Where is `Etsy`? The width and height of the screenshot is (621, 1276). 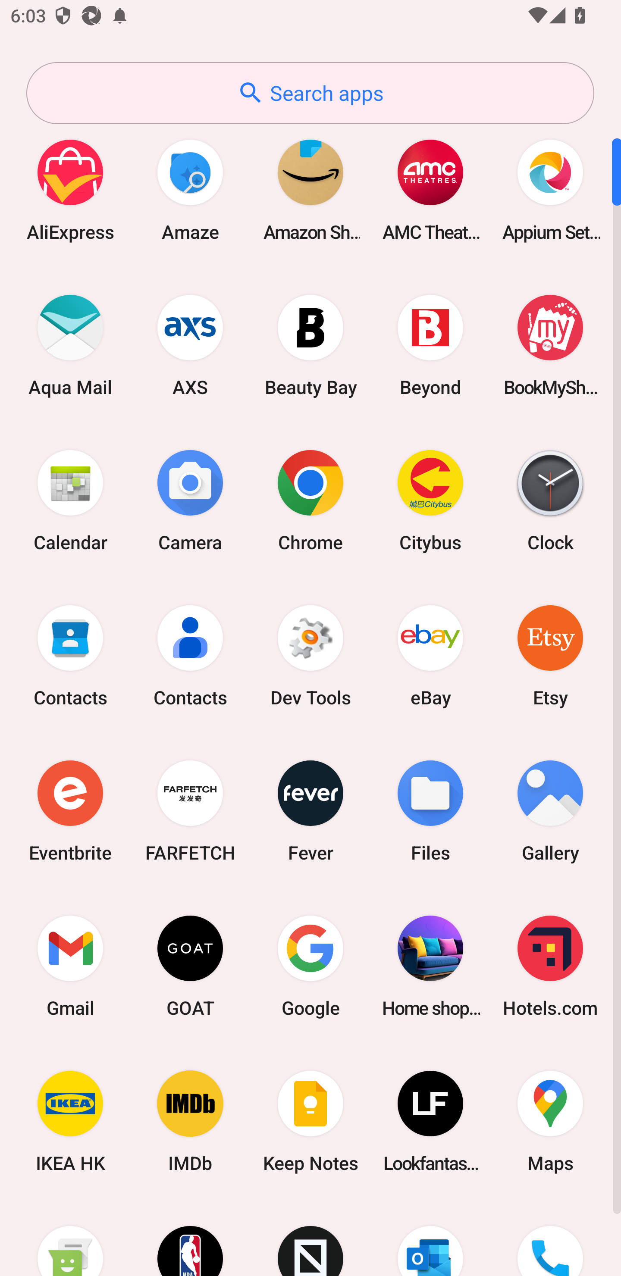 Etsy is located at coordinates (550, 655).